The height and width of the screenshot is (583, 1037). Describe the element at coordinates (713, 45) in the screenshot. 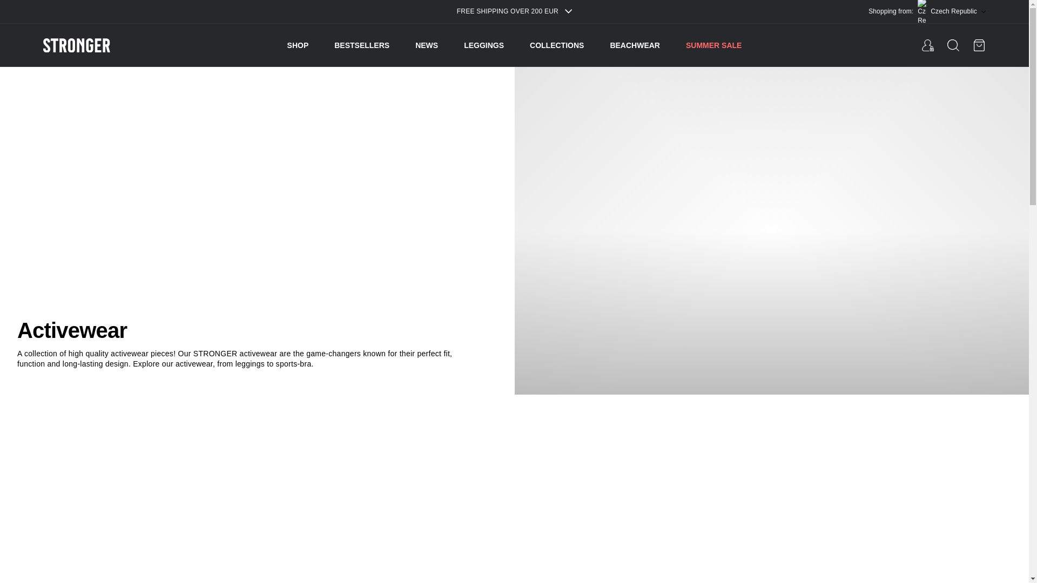

I see `SUMMER SALE` at that location.